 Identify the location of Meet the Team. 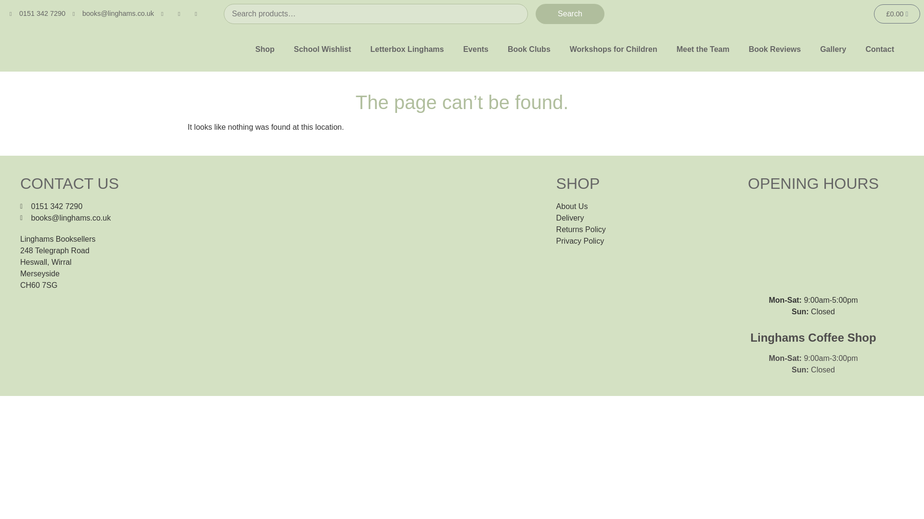
(703, 49).